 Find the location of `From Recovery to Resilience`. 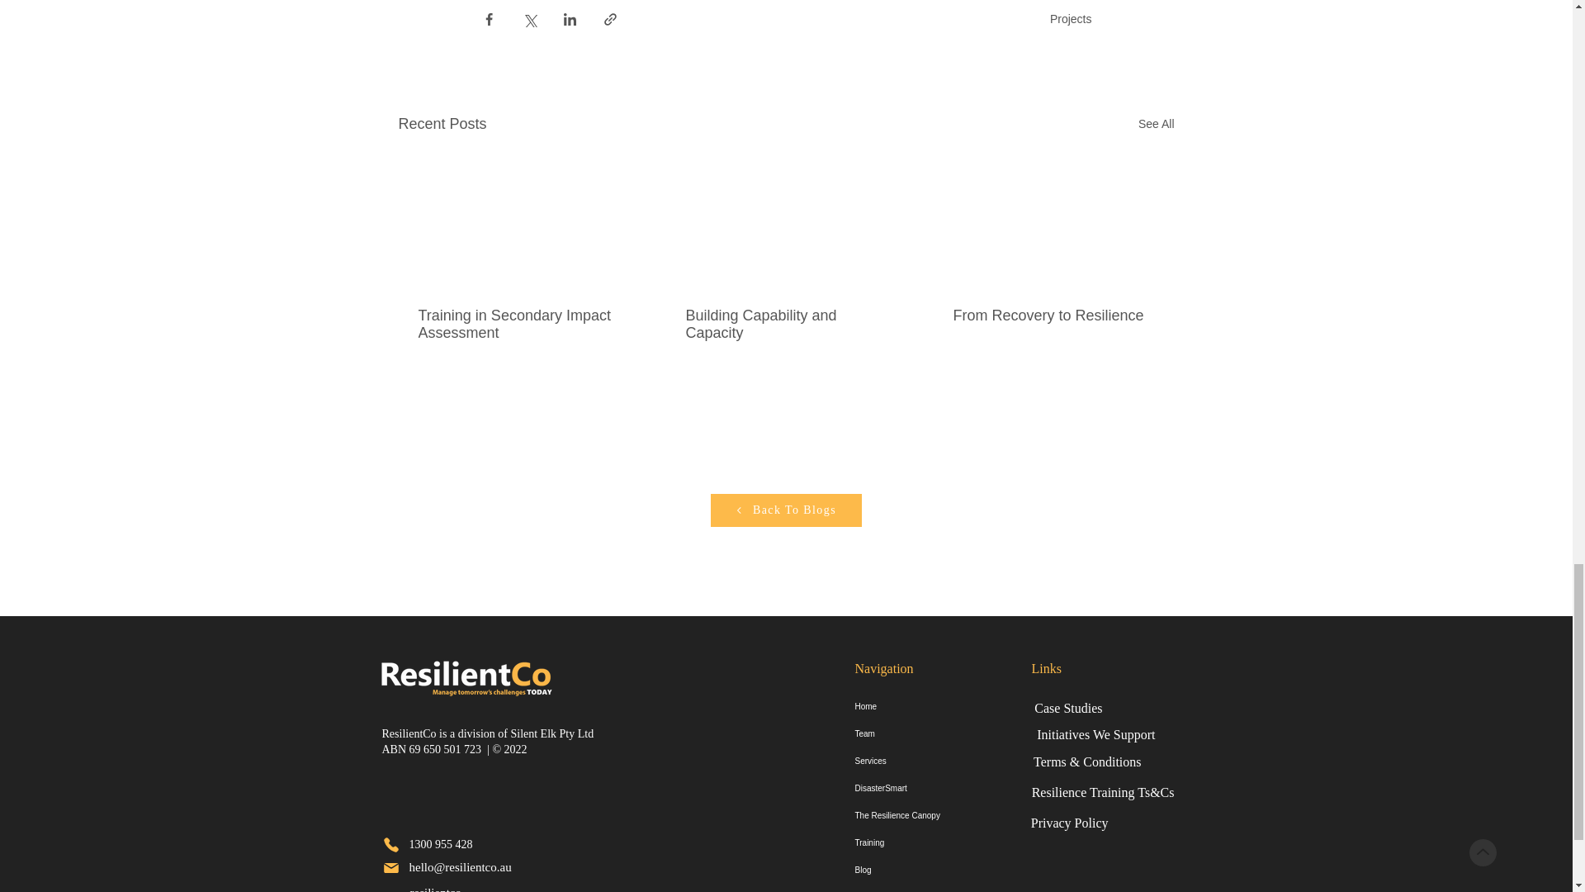

From Recovery to Resilience is located at coordinates (1052, 316).